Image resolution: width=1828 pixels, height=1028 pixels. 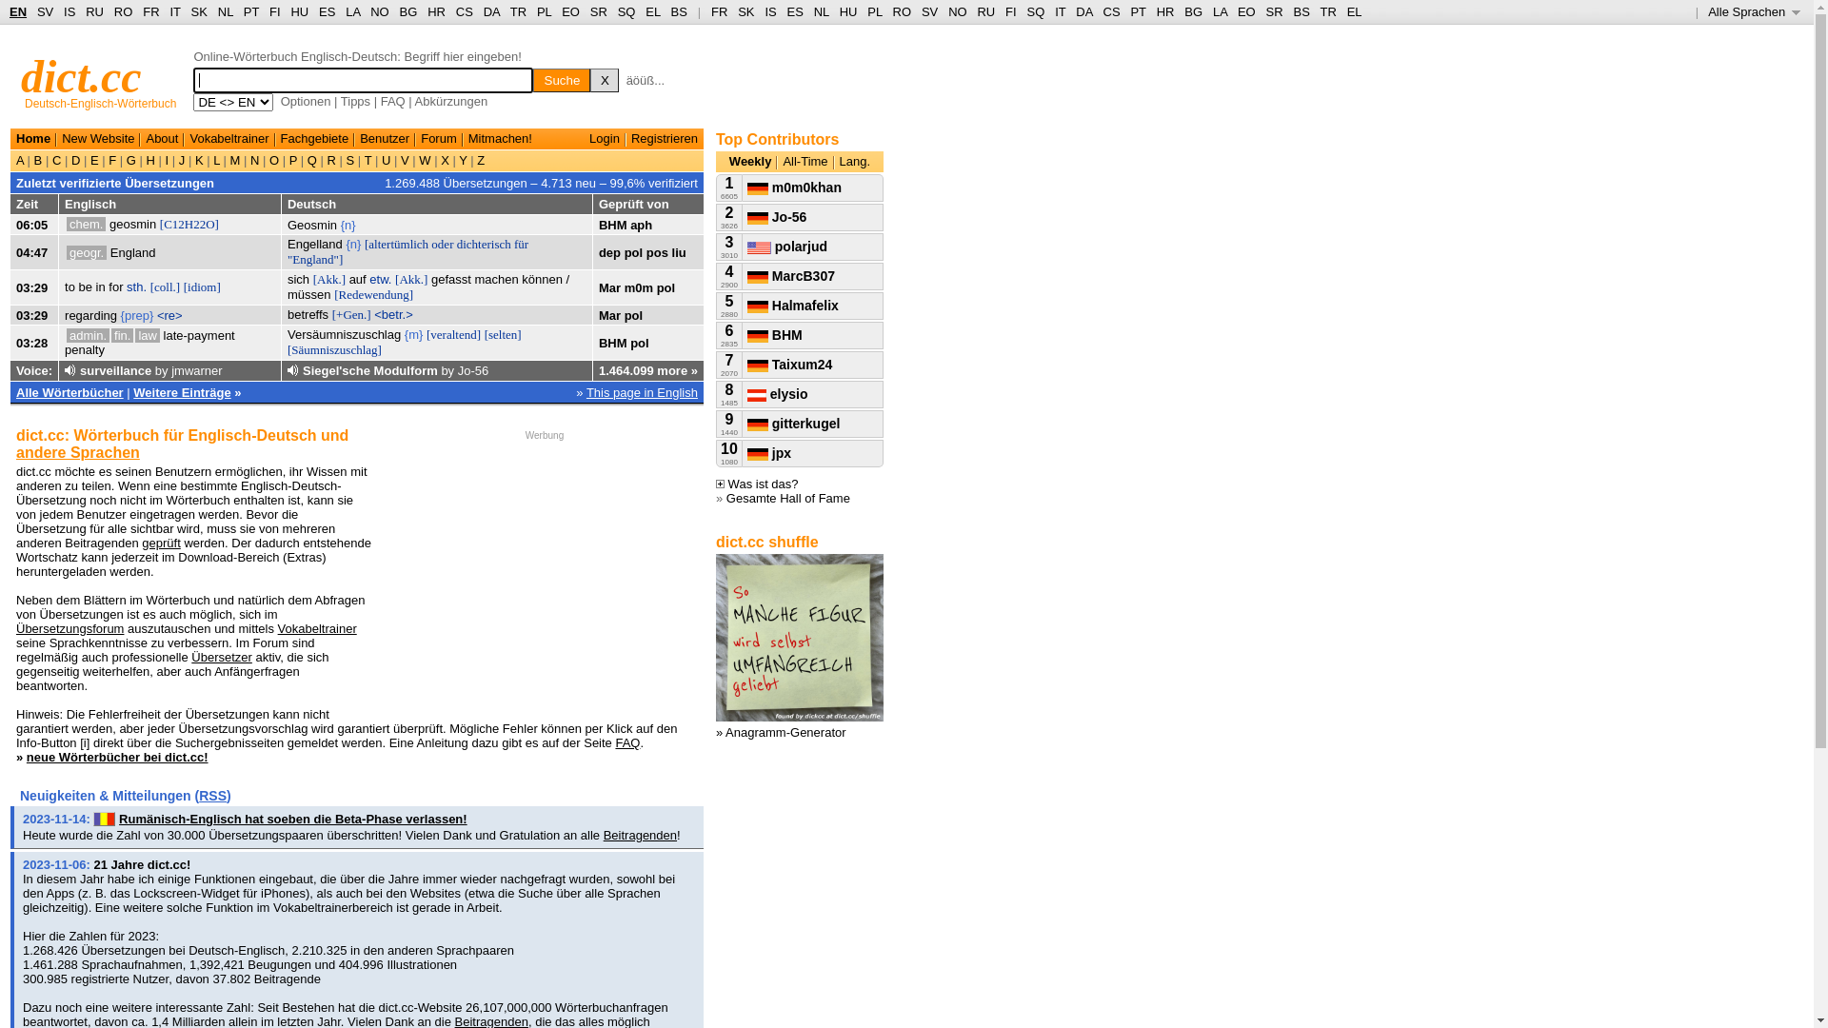 What do you see at coordinates (777, 217) in the screenshot?
I see `Jo-56` at bounding box center [777, 217].